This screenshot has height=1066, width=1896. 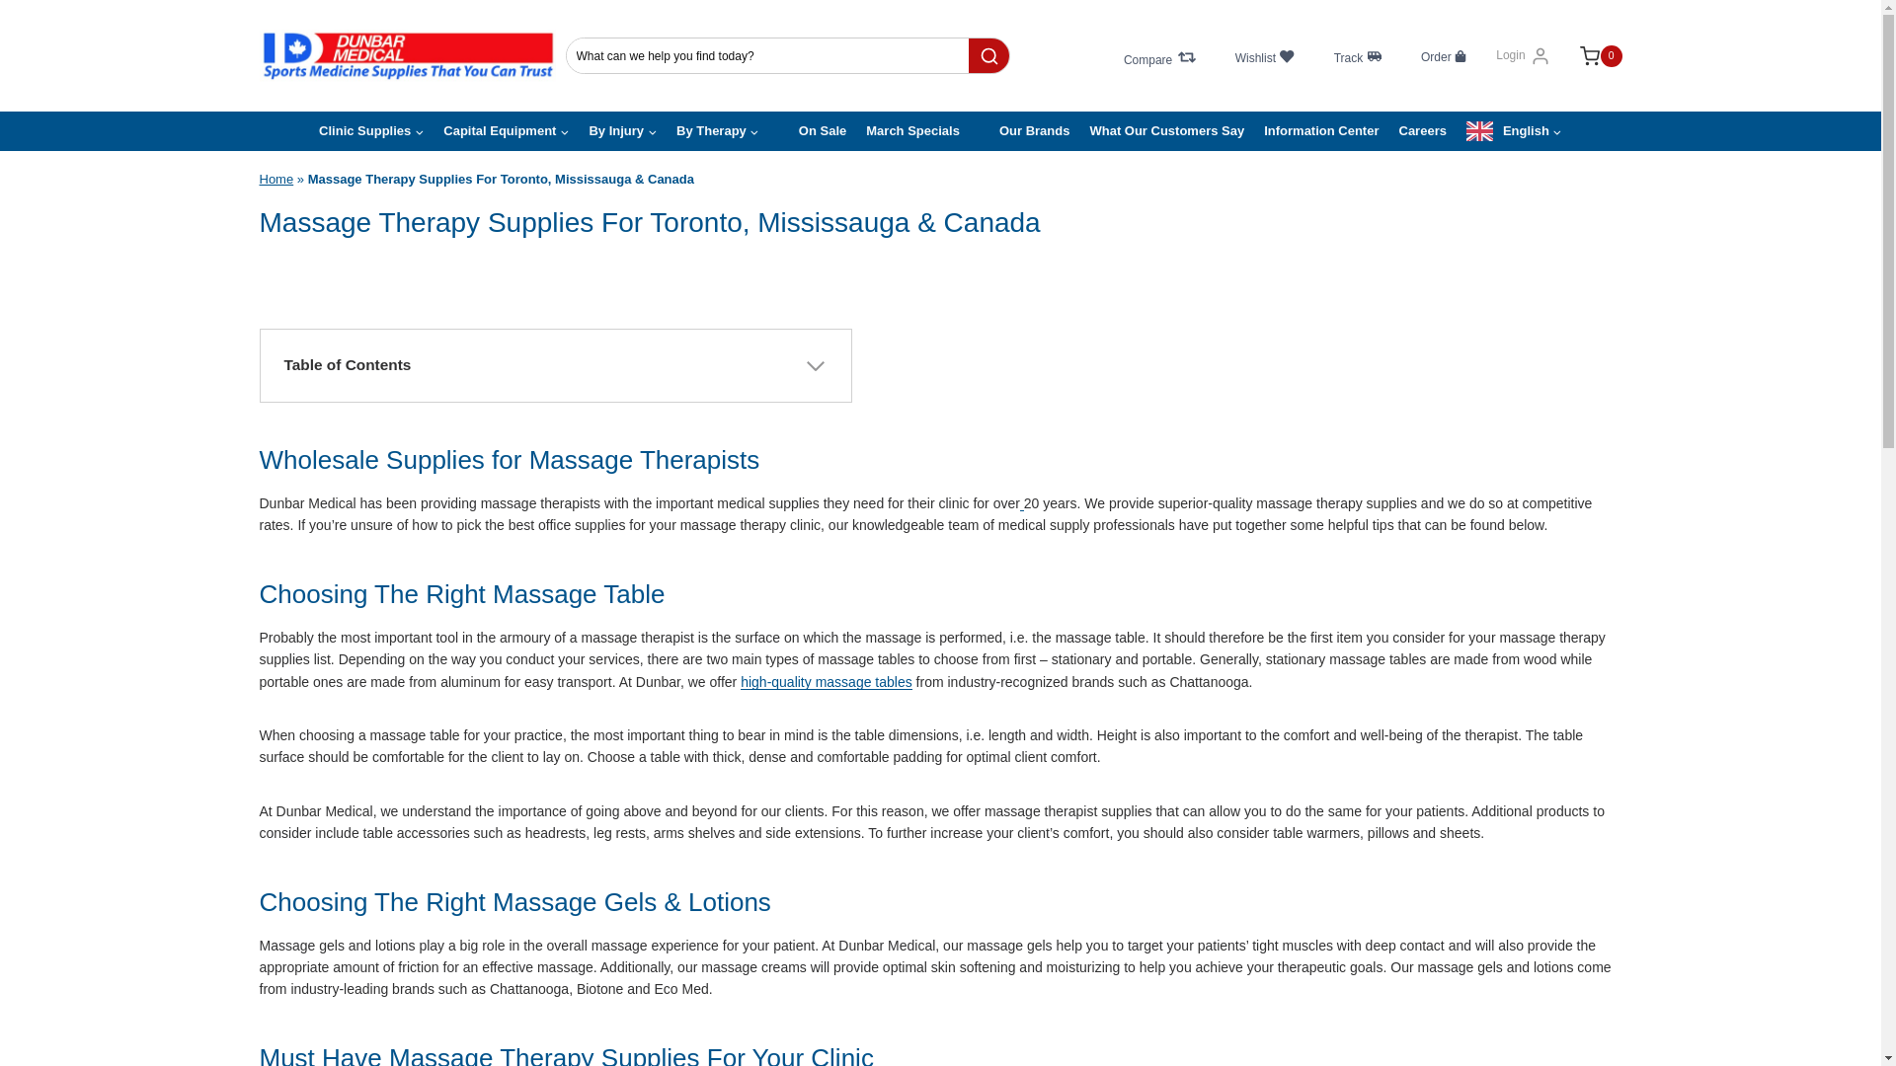 What do you see at coordinates (1522, 55) in the screenshot?
I see `Login` at bounding box center [1522, 55].